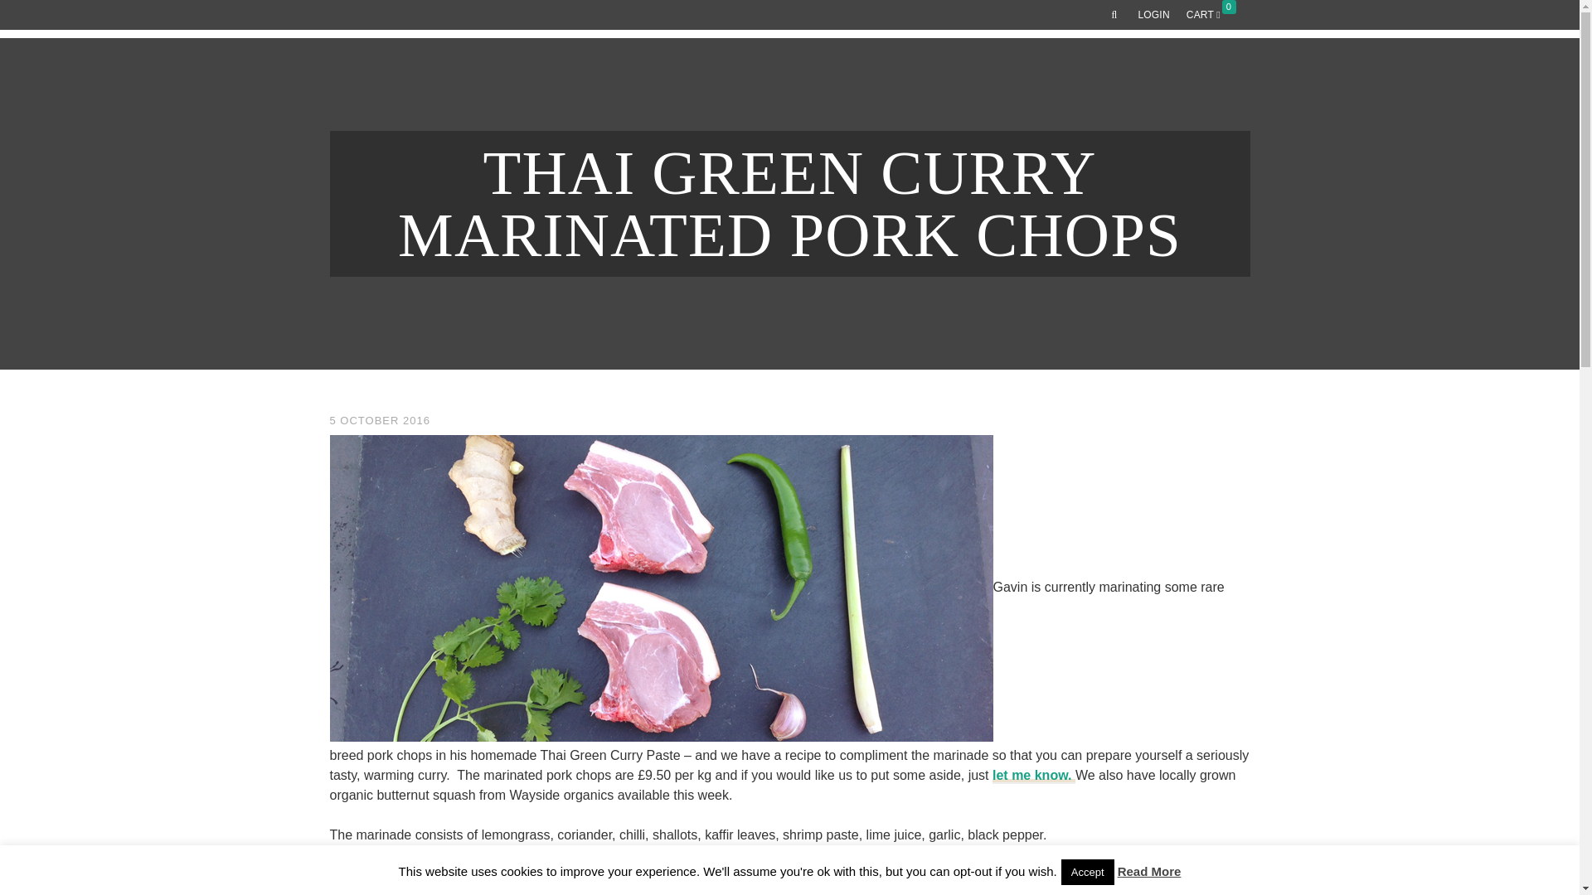 The height and width of the screenshot is (895, 1592). Describe the element at coordinates (649, 75) in the screenshot. I see `HOME` at that location.